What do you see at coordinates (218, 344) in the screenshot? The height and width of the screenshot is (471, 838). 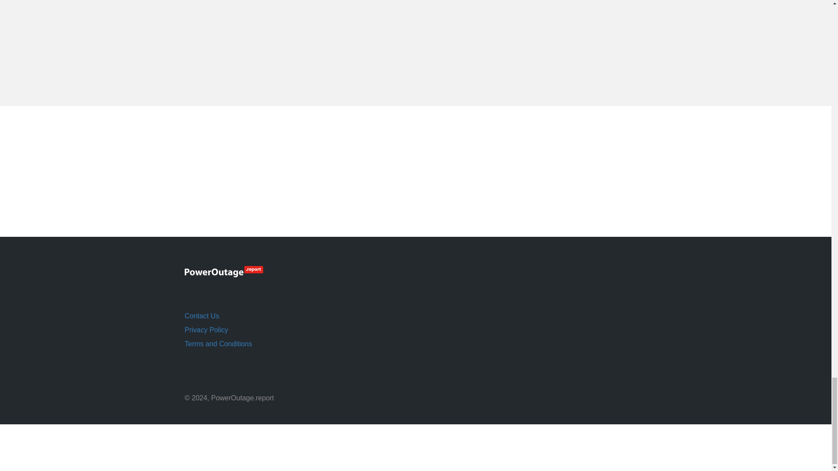 I see `Terms and Conditions` at bounding box center [218, 344].